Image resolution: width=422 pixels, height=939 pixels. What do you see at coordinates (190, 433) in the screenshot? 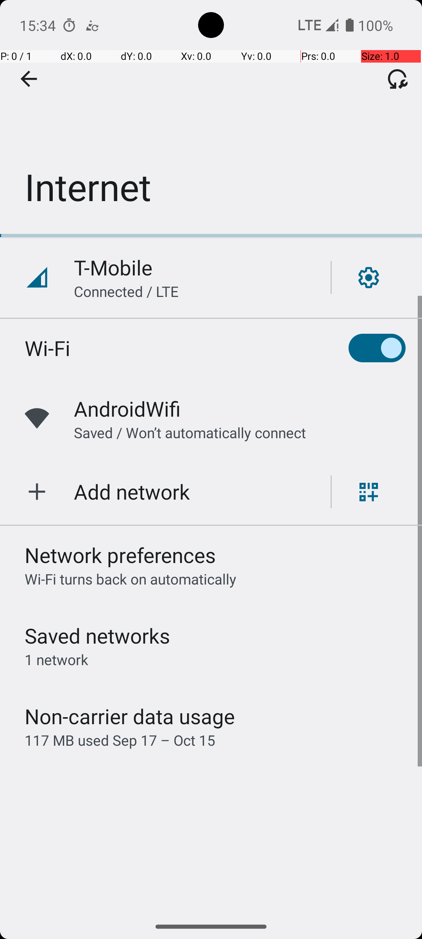
I see `Saved / Won’t automatically connect` at bounding box center [190, 433].